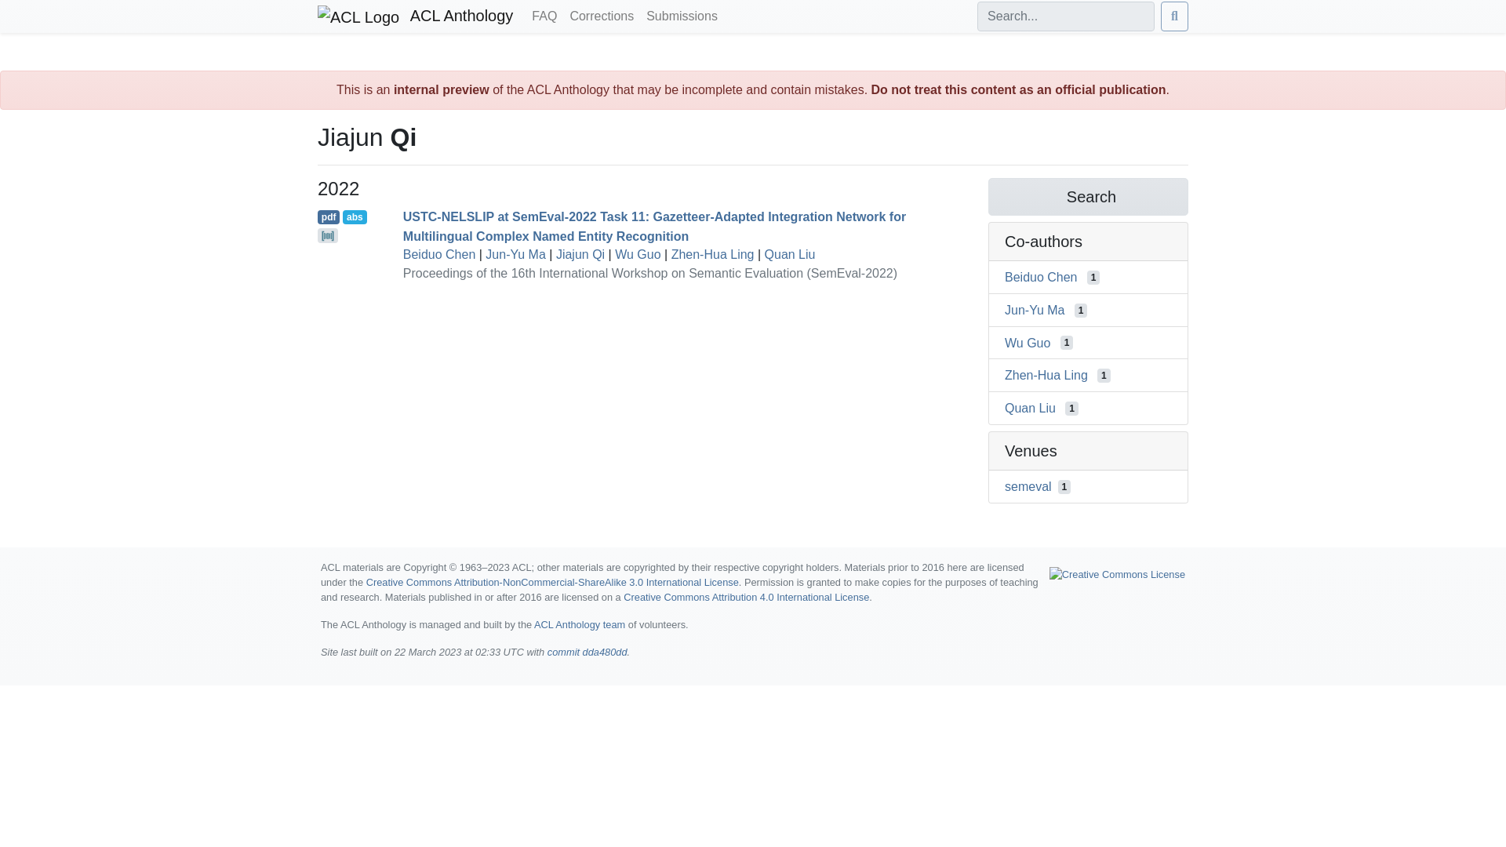  What do you see at coordinates (329, 216) in the screenshot?
I see `Open PDF` at bounding box center [329, 216].